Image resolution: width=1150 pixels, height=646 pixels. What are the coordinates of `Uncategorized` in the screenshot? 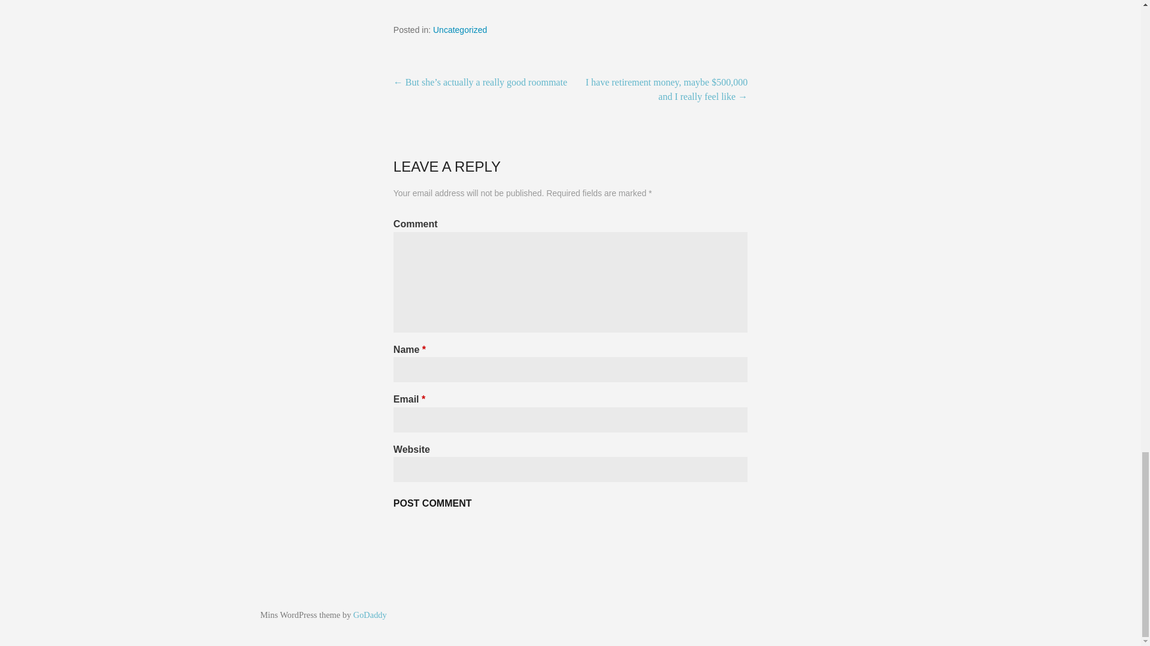 It's located at (460, 30).